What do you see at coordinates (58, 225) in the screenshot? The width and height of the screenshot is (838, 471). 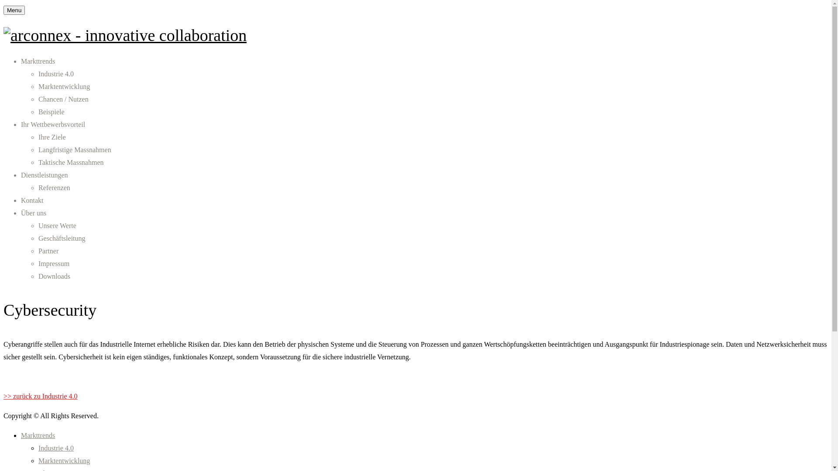 I see `Unsere Werte` at bounding box center [58, 225].